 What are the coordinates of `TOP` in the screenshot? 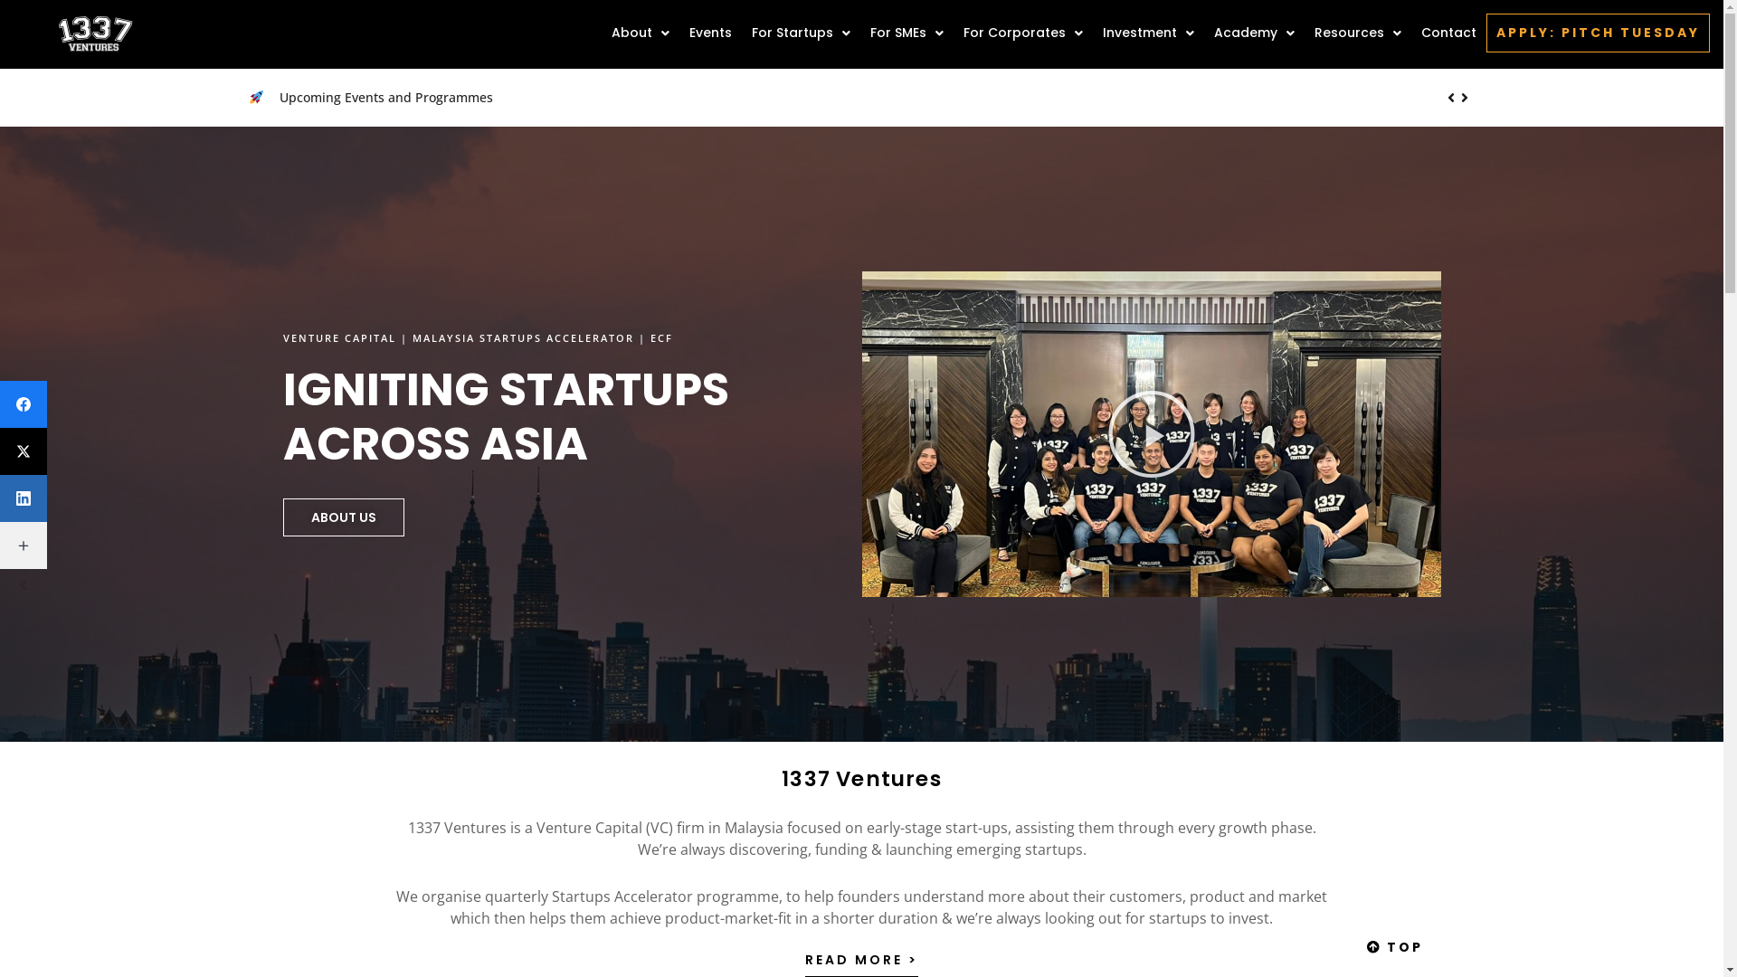 It's located at (1394, 947).